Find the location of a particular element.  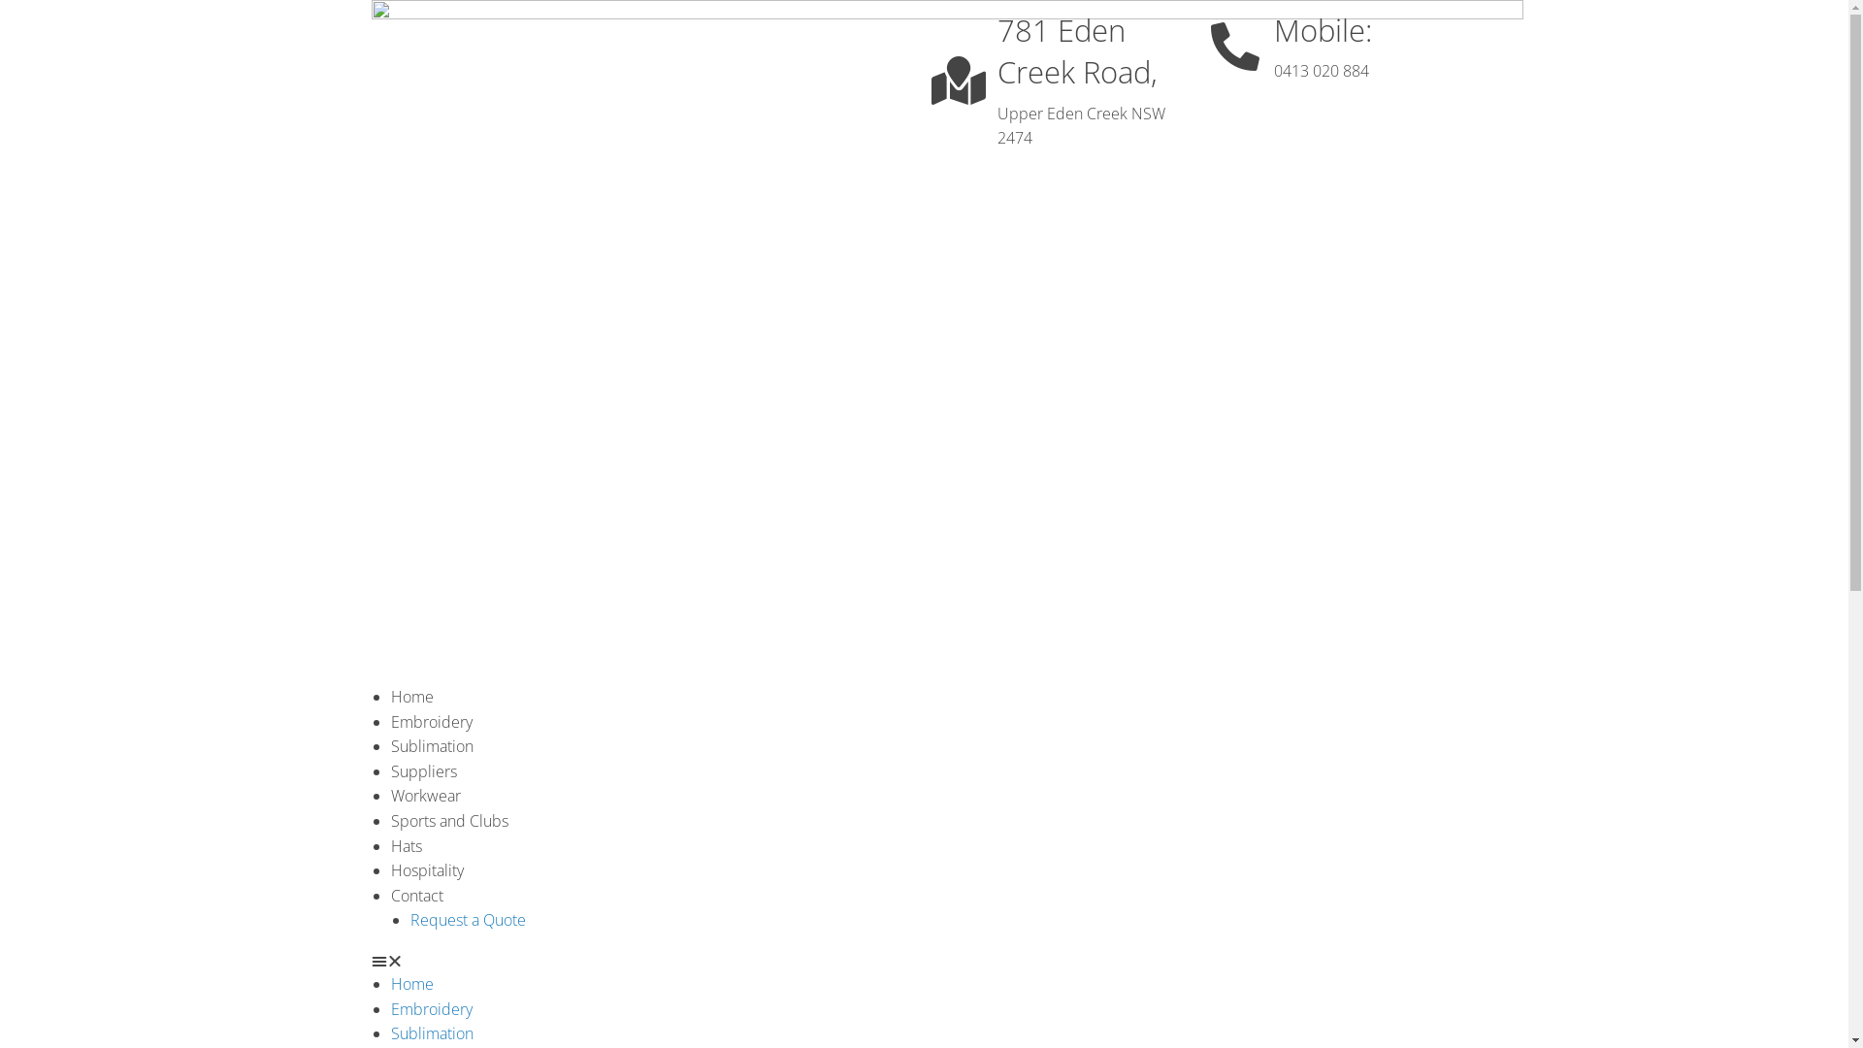

Sublimation is located at coordinates (431, 1033).